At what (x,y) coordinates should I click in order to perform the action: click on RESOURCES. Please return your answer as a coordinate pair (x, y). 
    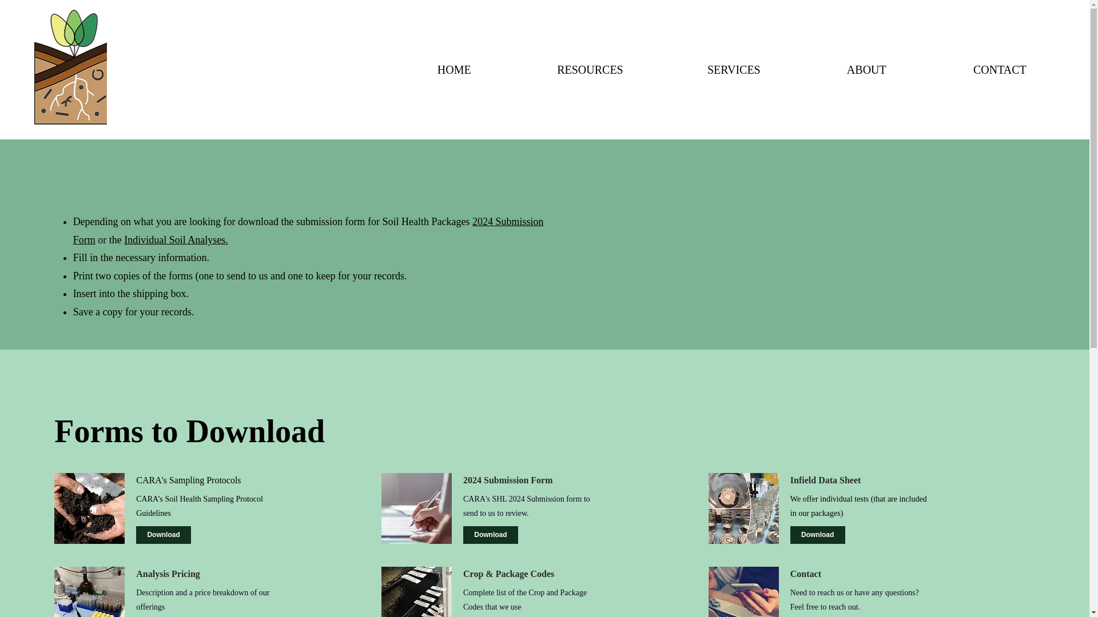
    Looking at the image, I should click on (556, 70).